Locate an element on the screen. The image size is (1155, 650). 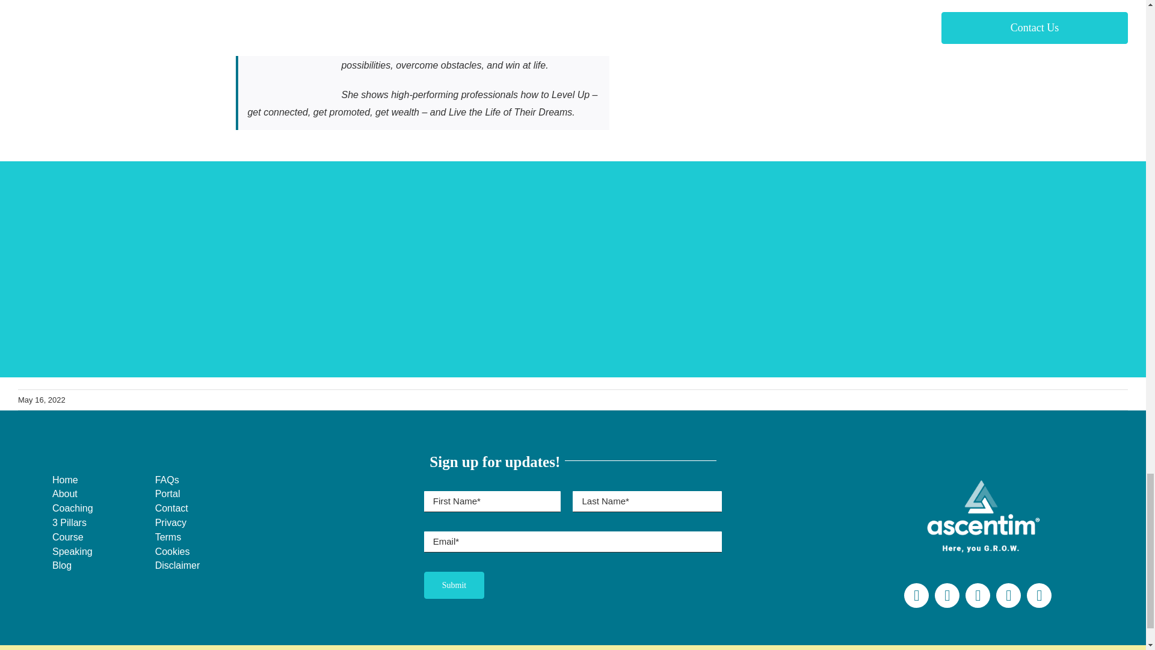
LinkedIn is located at coordinates (1038, 595).